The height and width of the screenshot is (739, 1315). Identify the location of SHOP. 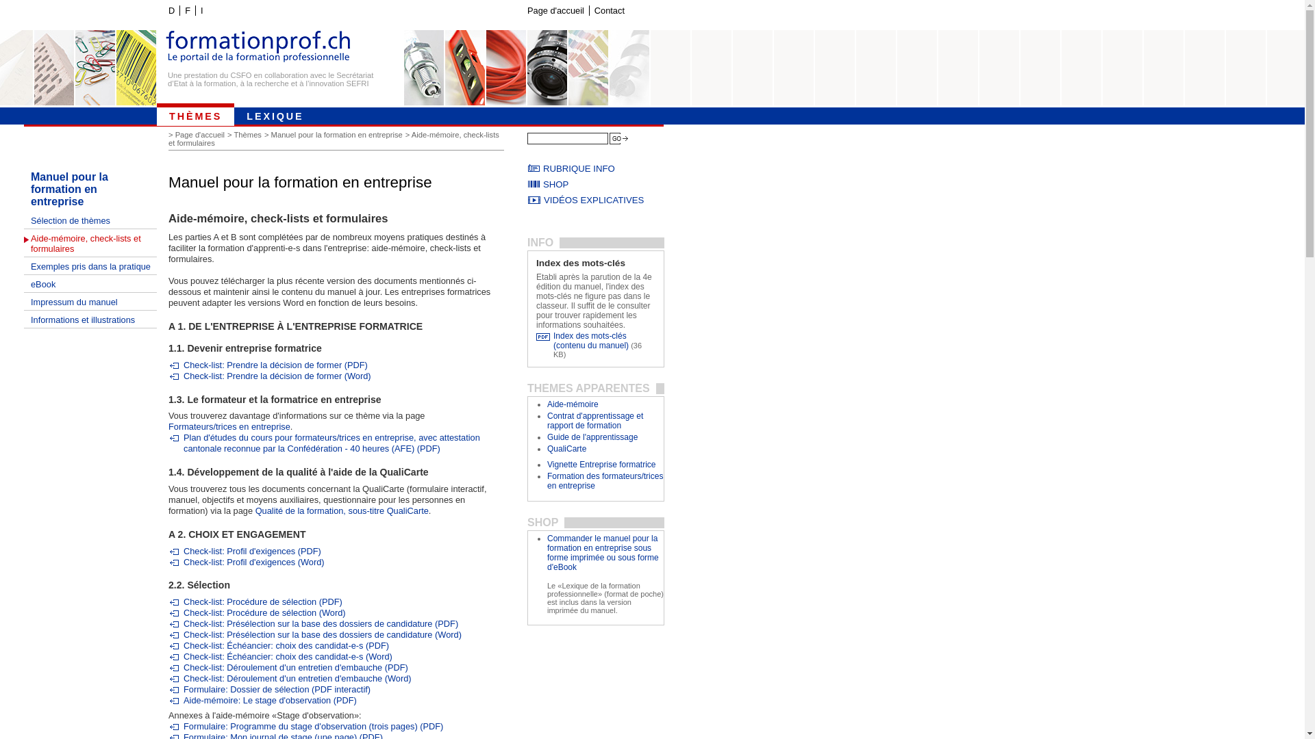
(596, 185).